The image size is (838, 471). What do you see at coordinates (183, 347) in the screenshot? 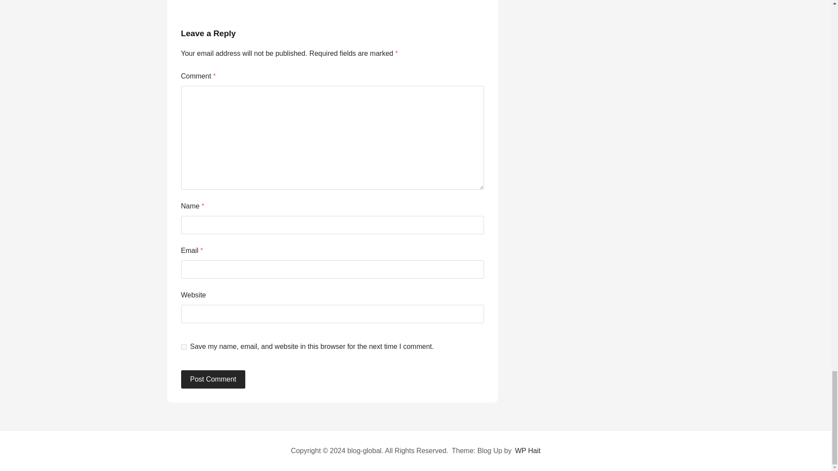
I see `yes` at bounding box center [183, 347].